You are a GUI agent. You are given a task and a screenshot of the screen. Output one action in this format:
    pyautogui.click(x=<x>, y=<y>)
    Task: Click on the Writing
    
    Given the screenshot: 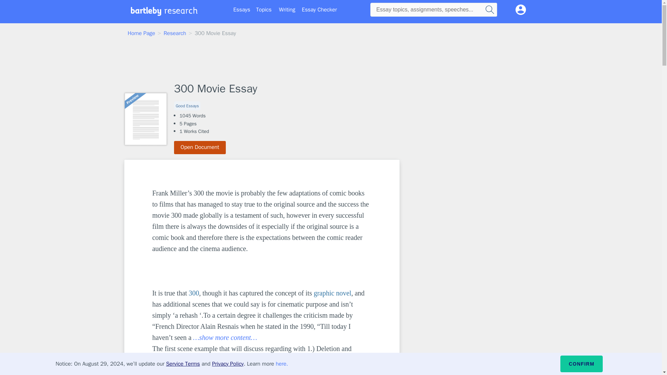 What is the action you would take?
    pyautogui.click(x=287, y=10)
    